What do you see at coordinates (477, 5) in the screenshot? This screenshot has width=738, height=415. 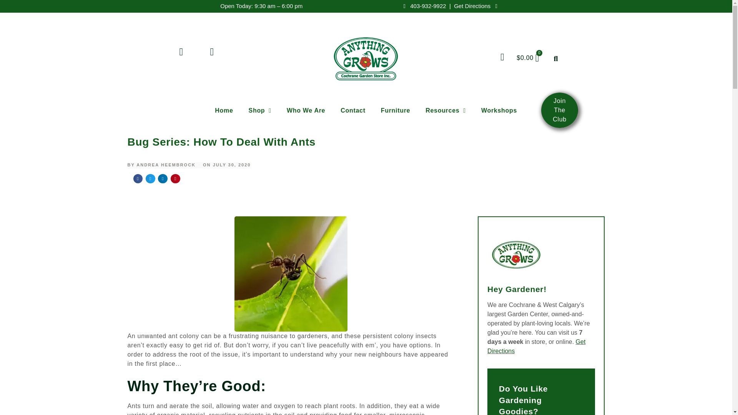 I see `Get Directions` at bounding box center [477, 5].